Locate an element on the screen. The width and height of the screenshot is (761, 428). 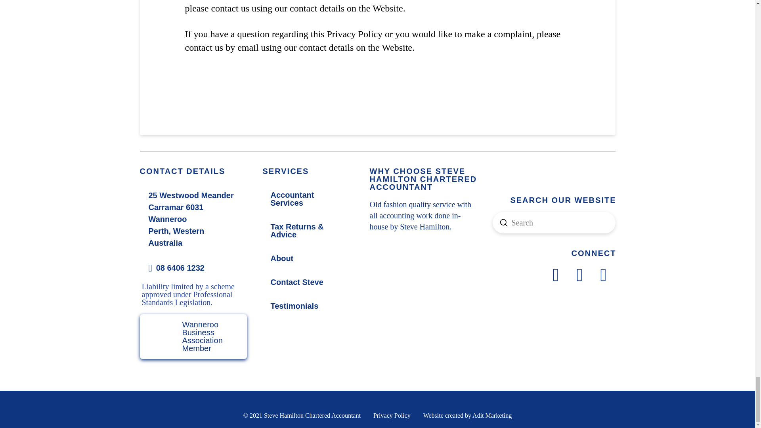
Accountant Services is located at coordinates (308, 199).